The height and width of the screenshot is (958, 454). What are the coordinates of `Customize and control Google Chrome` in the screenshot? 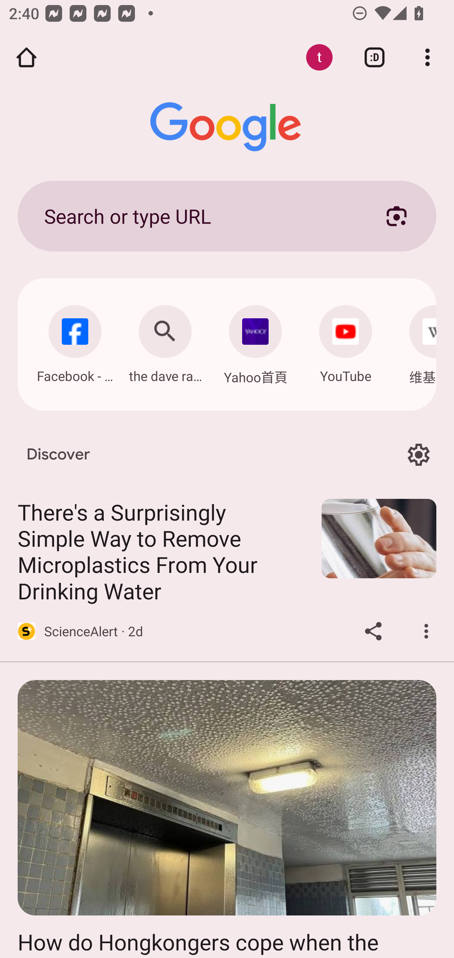 It's located at (428, 57).